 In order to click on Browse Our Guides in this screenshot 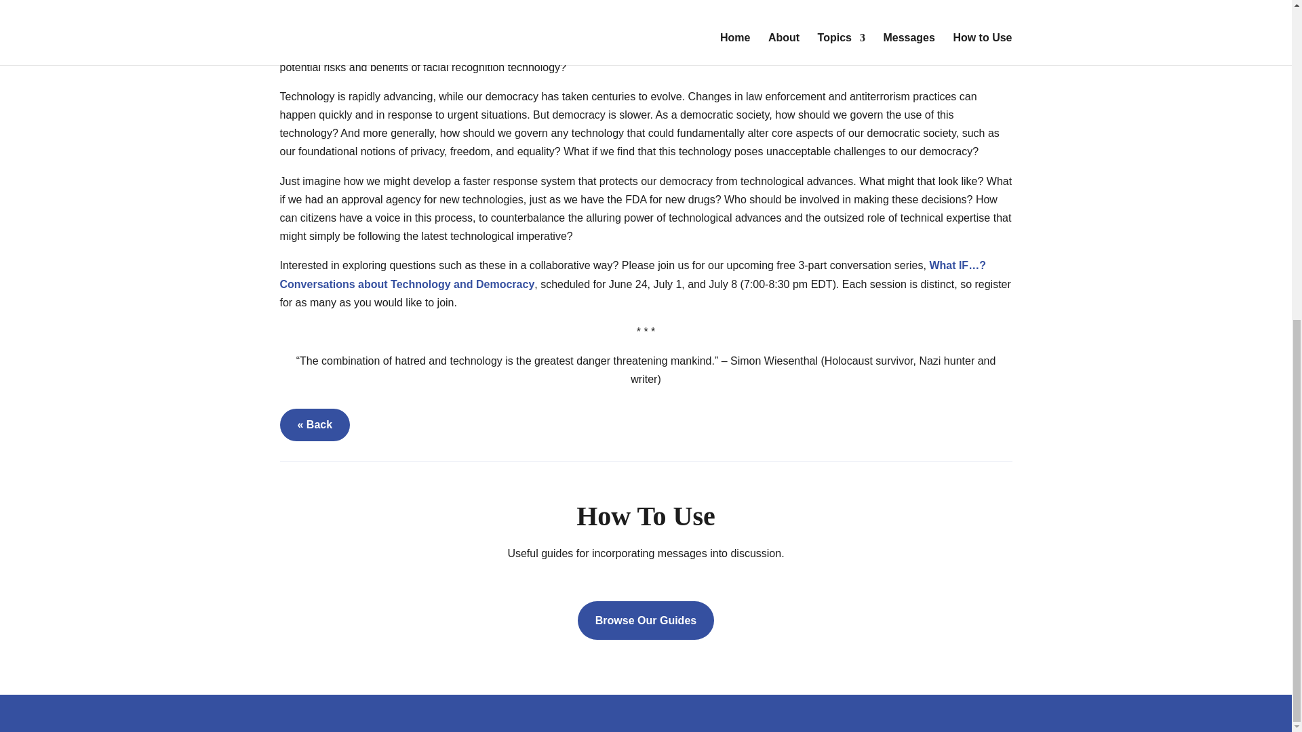, I will do `click(646, 619)`.